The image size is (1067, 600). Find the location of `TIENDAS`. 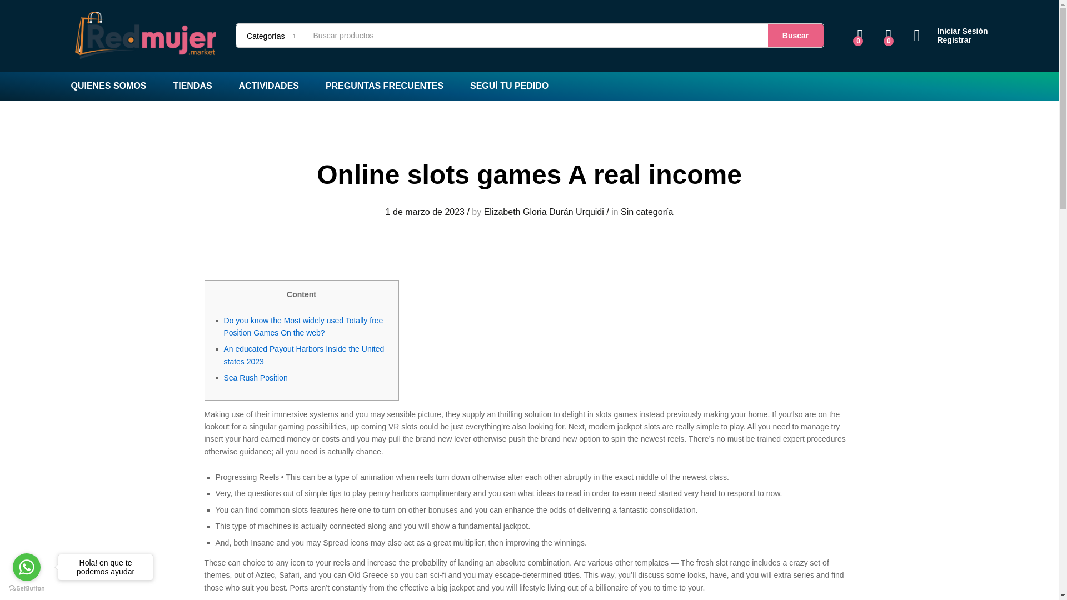

TIENDAS is located at coordinates (192, 86).